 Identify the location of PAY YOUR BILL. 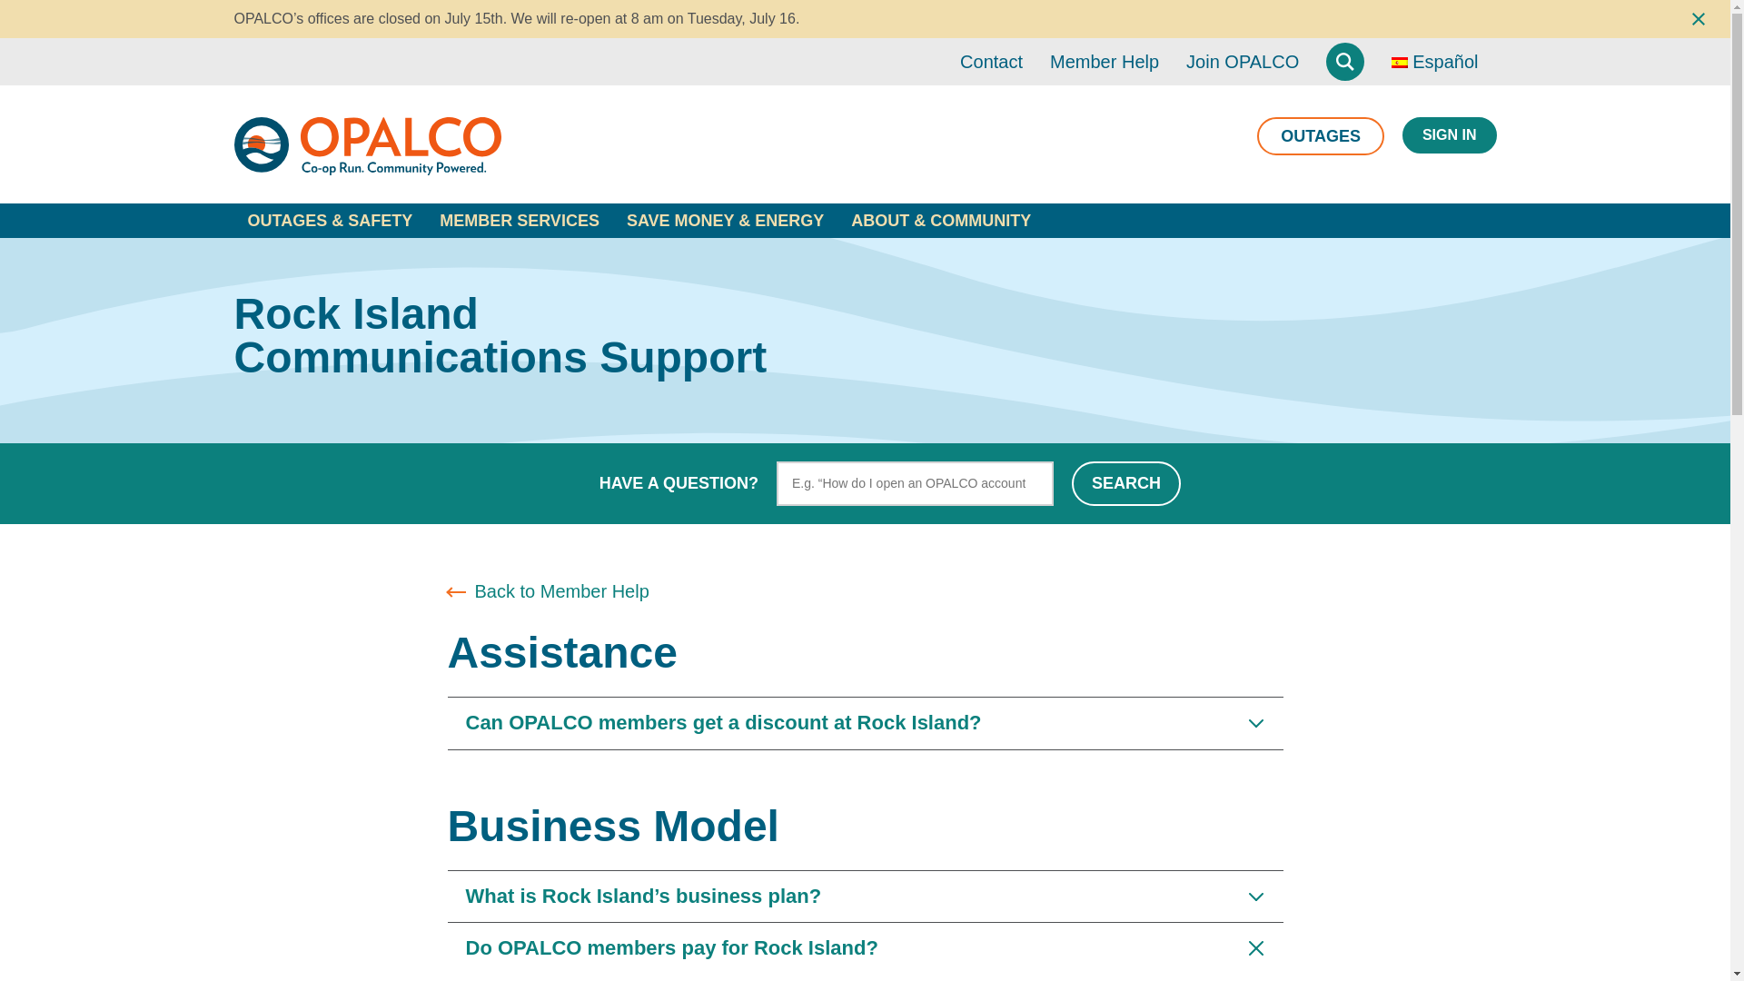
(770, 253).